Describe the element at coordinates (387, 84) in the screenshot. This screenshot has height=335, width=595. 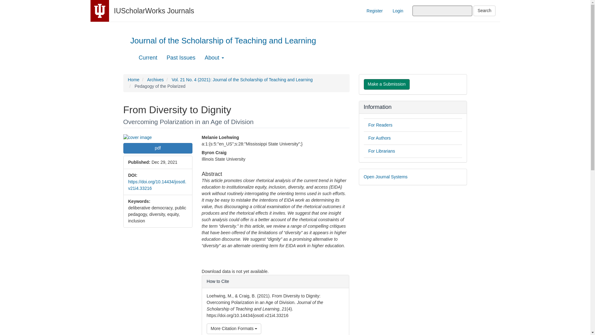
I see `Make a Submission` at that location.